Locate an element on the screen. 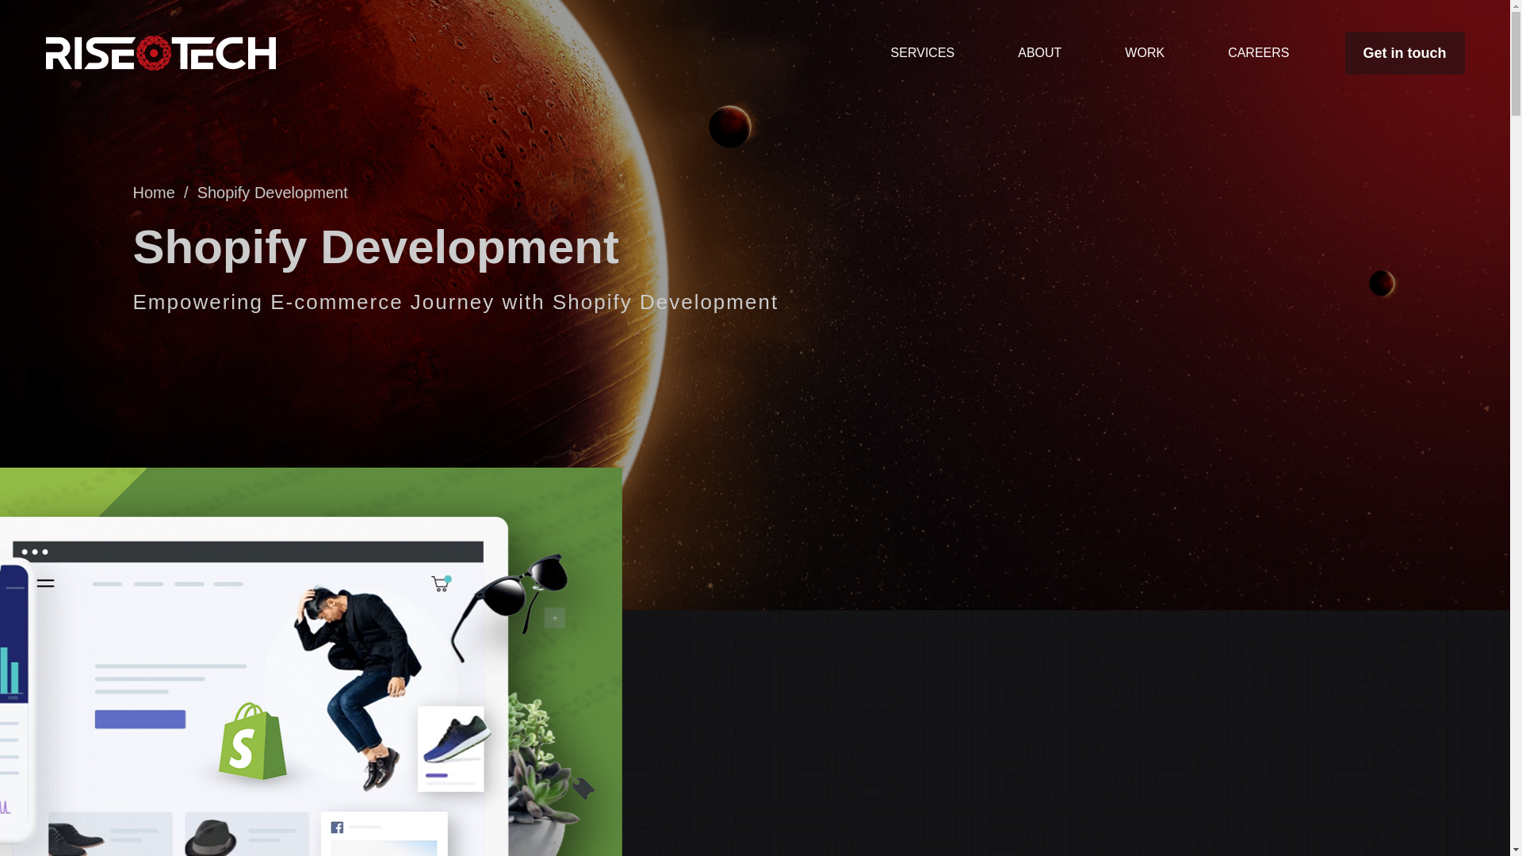 Image resolution: width=1522 pixels, height=856 pixels. ABOUT is located at coordinates (1040, 52).